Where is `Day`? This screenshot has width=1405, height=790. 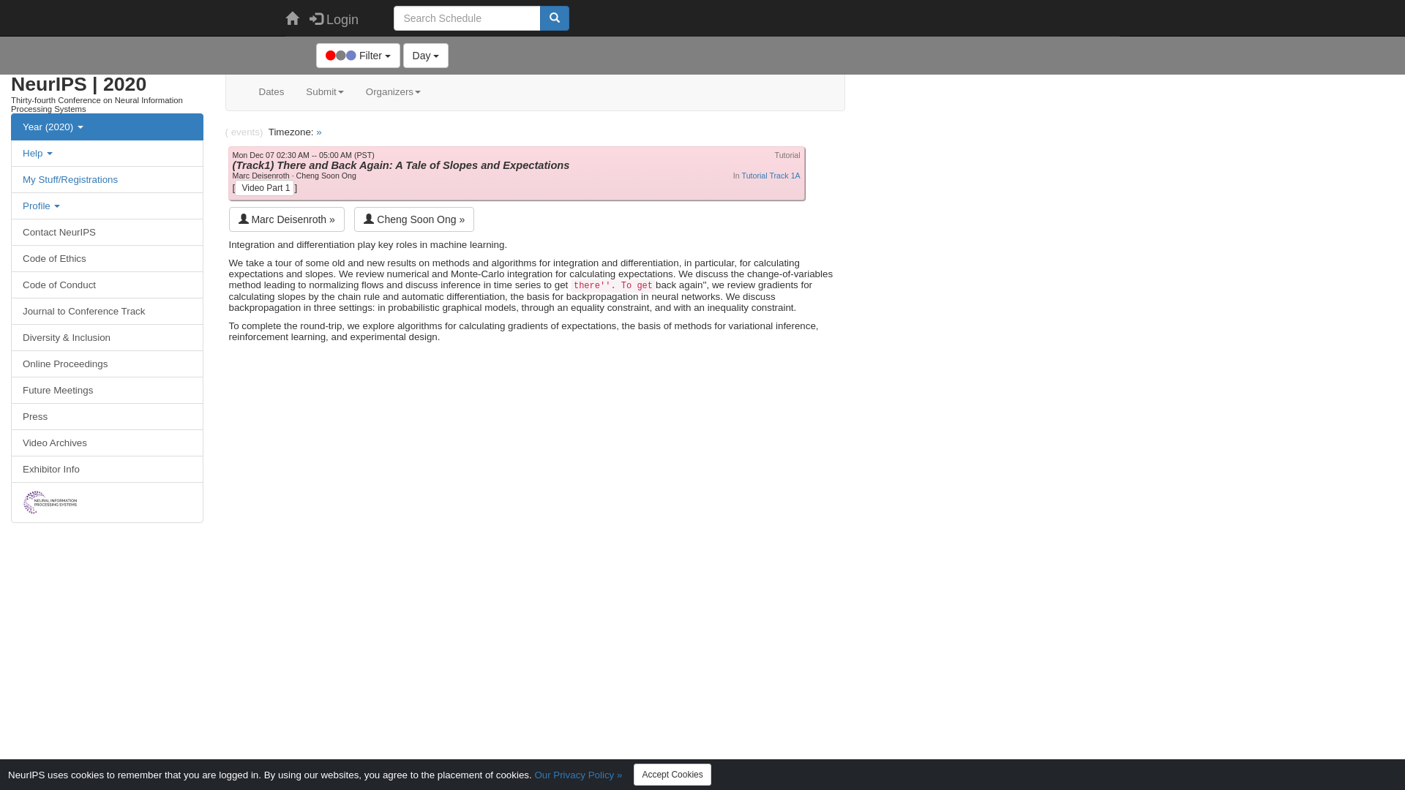
Day is located at coordinates (426, 56).